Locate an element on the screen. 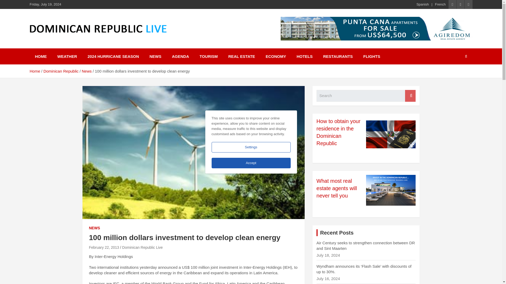 This screenshot has height=284, width=506. Spanish is located at coordinates (422, 4).